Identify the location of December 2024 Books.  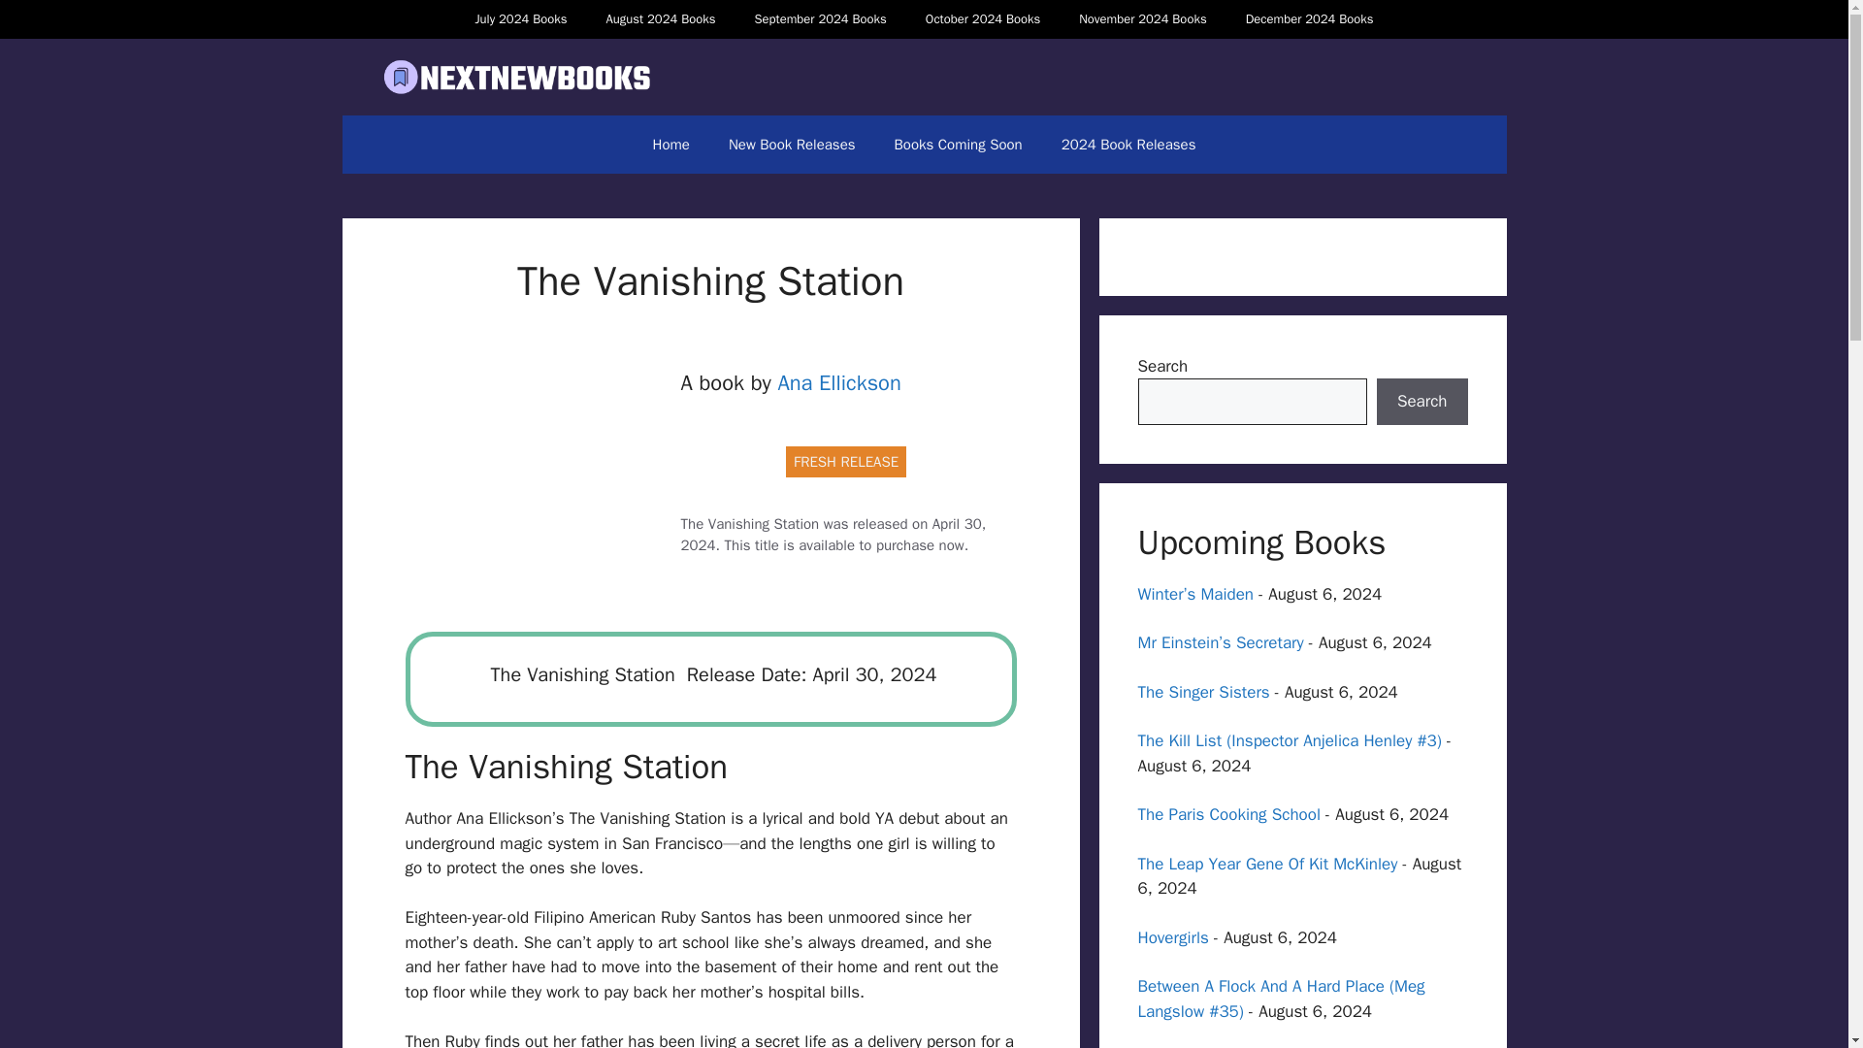
(1310, 19).